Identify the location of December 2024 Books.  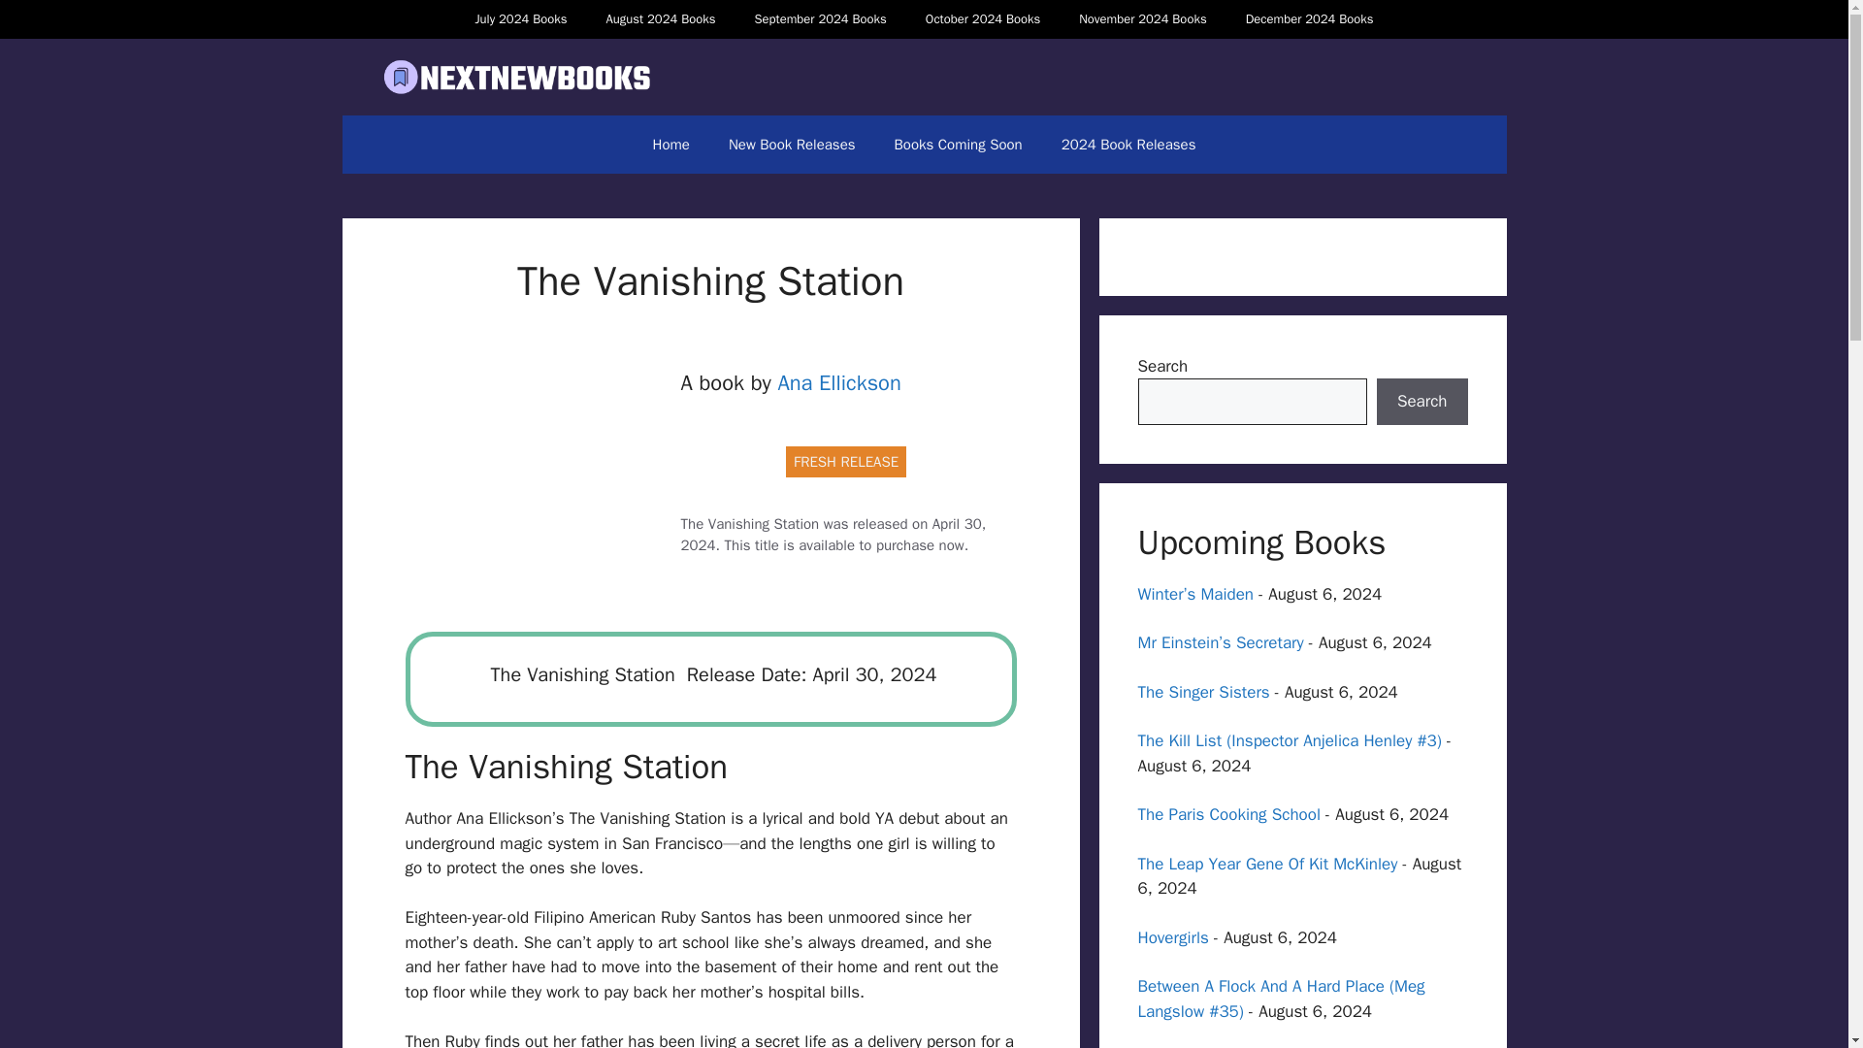
(1310, 19).